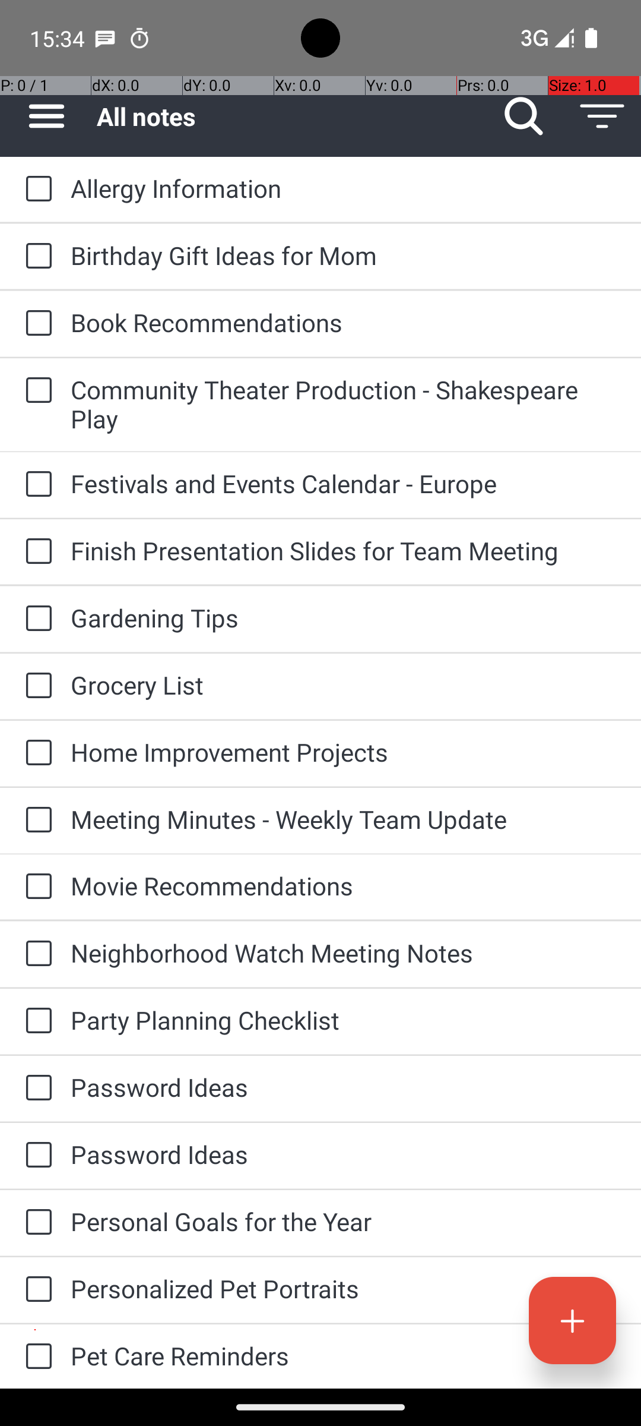 This screenshot has width=641, height=1426. I want to click on Community Theater Production - Shakespeare Play, so click(344, 404).